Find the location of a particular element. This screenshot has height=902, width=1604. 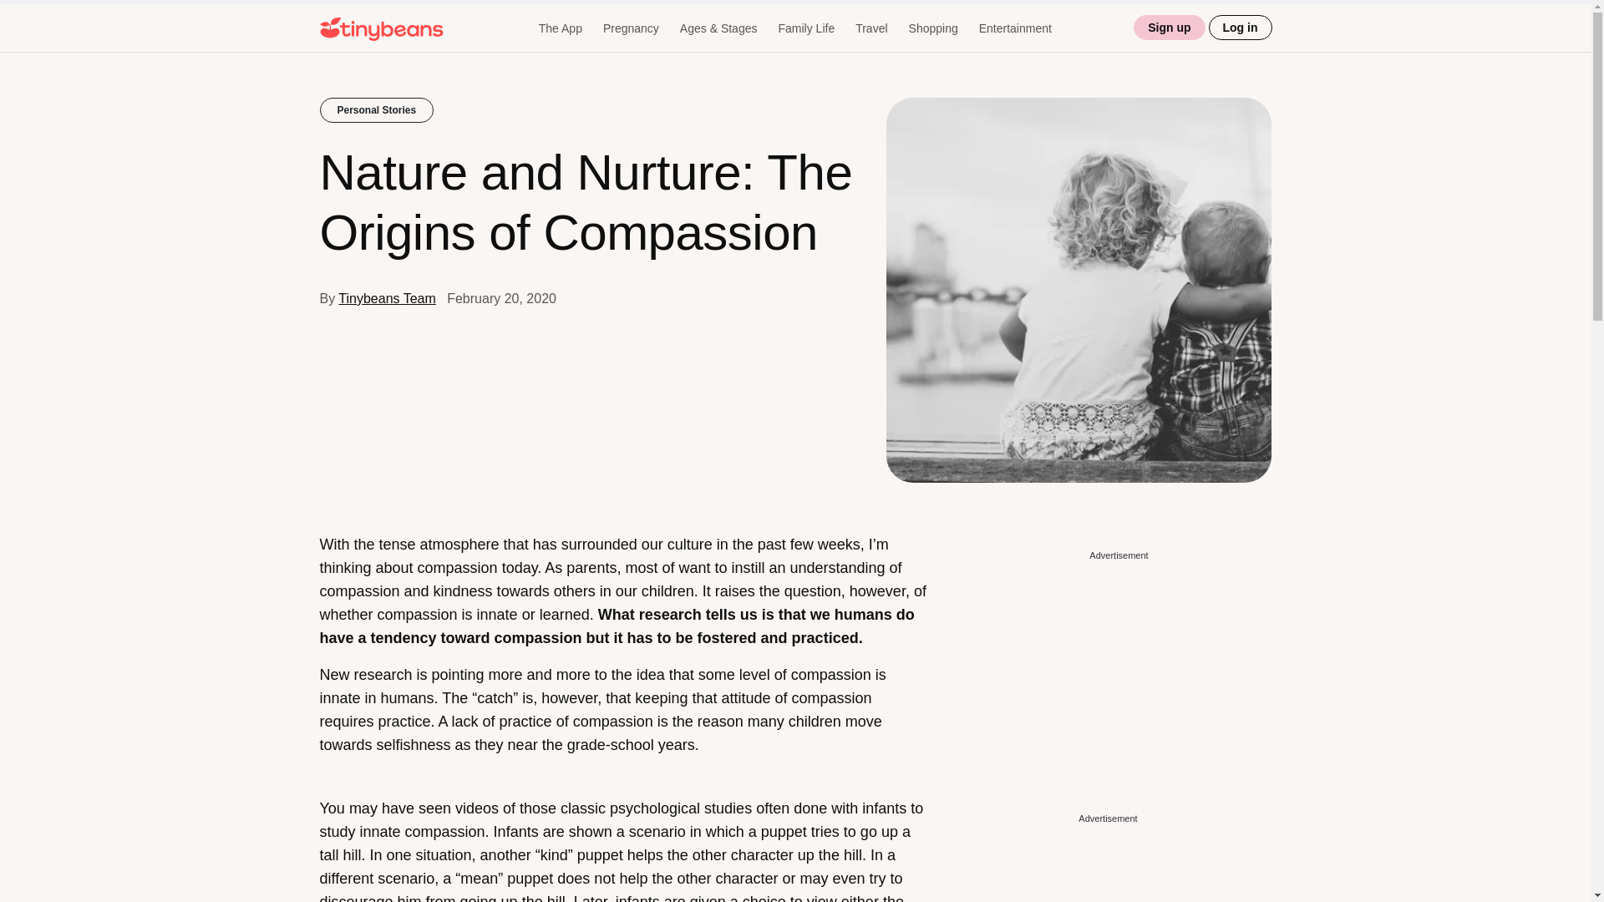

Family Life is located at coordinates (805, 28).